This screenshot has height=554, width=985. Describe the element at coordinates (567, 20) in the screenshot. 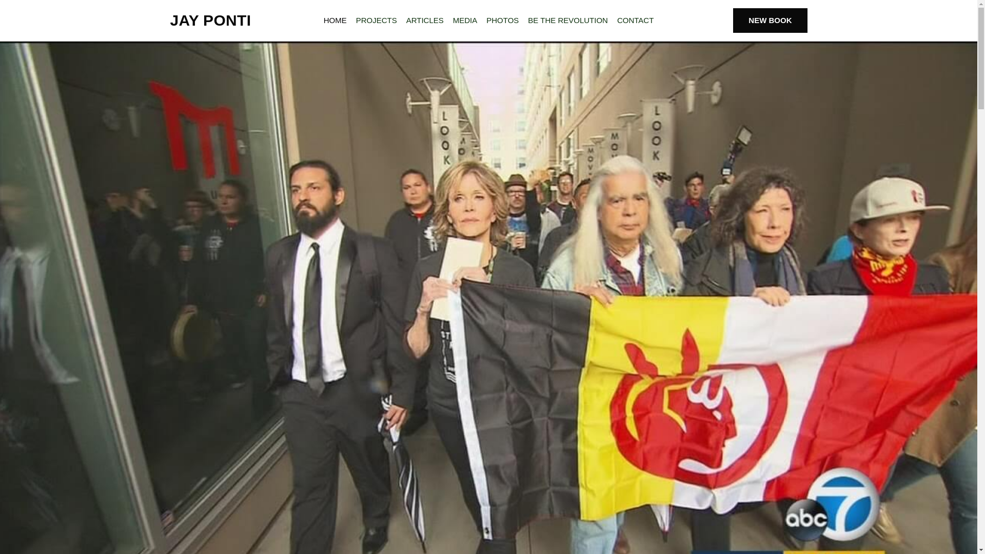

I see `BE THE REVOLUTION` at that location.